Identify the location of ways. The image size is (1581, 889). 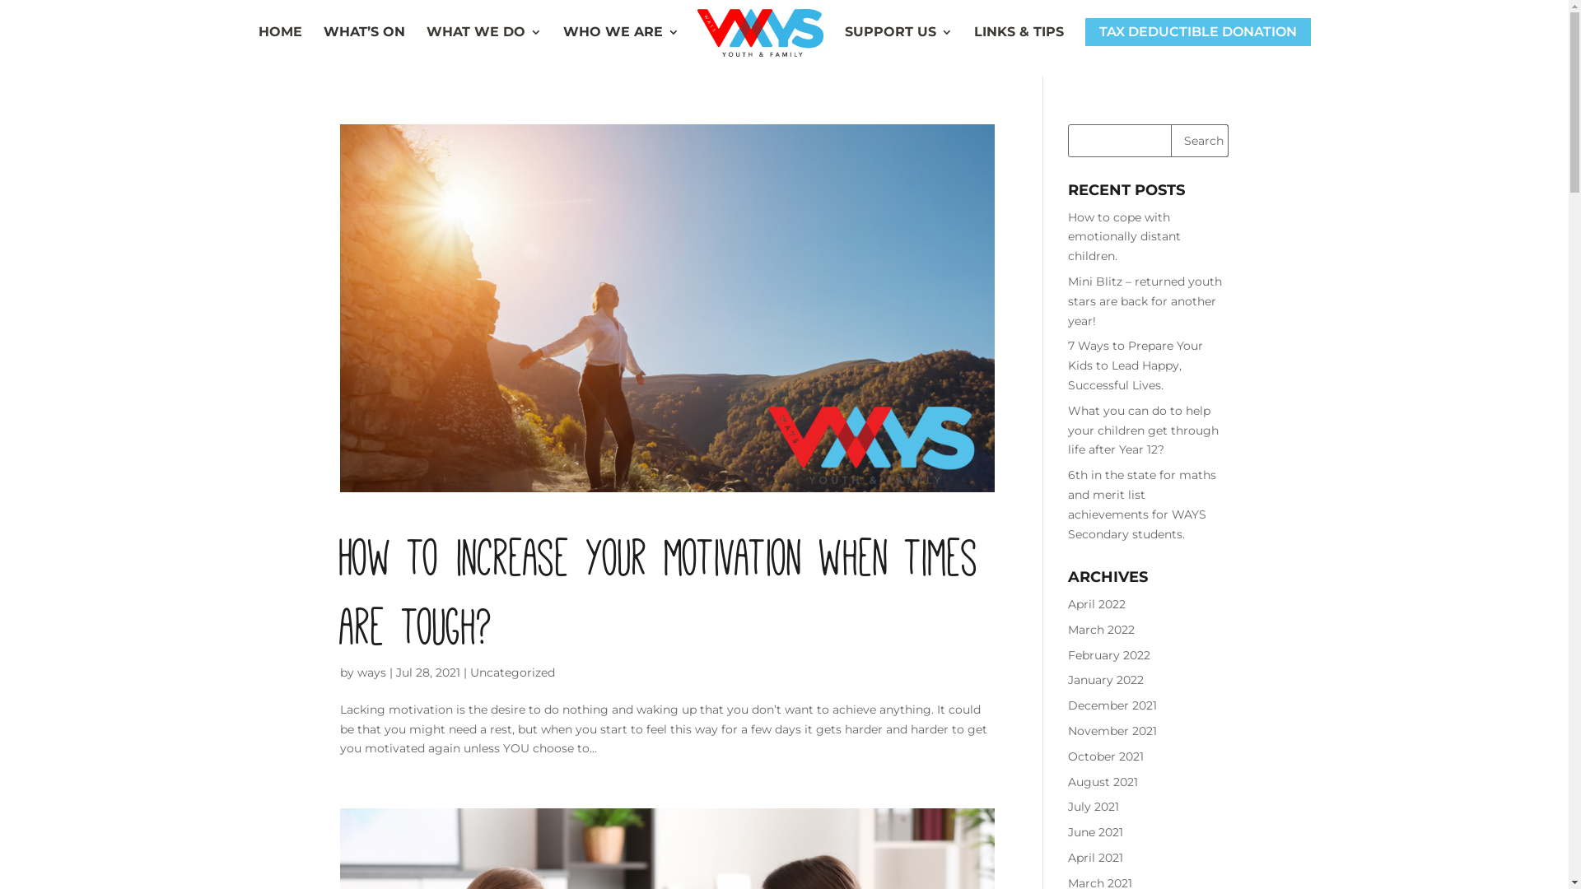
(372, 673).